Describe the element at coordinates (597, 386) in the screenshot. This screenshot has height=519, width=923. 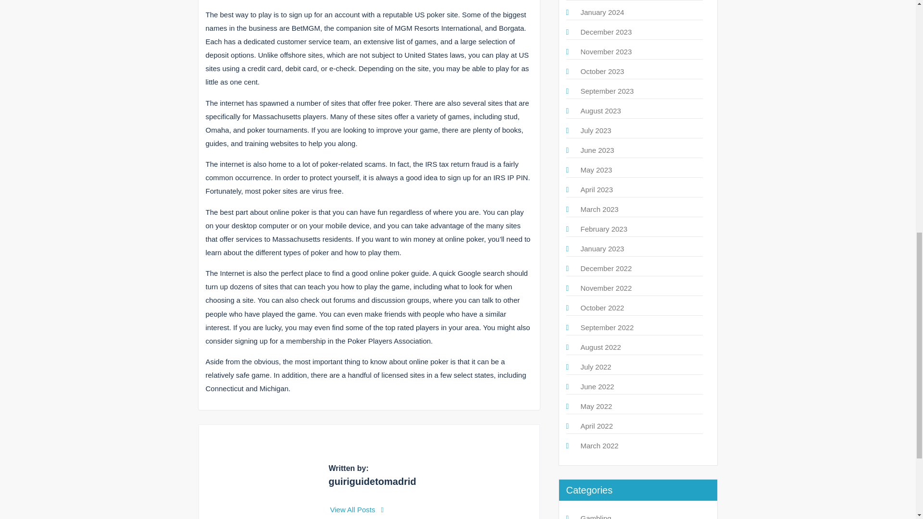
I see `June 2022` at that location.